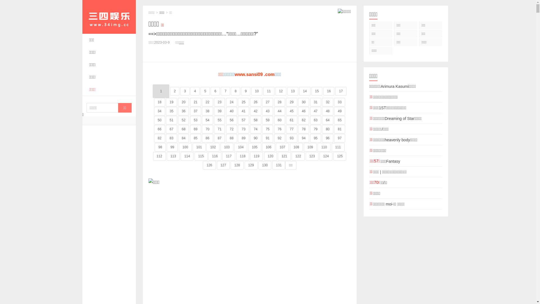 Image resolution: width=540 pixels, height=304 pixels. Describe the element at coordinates (327, 138) in the screenshot. I see `96` at that location.